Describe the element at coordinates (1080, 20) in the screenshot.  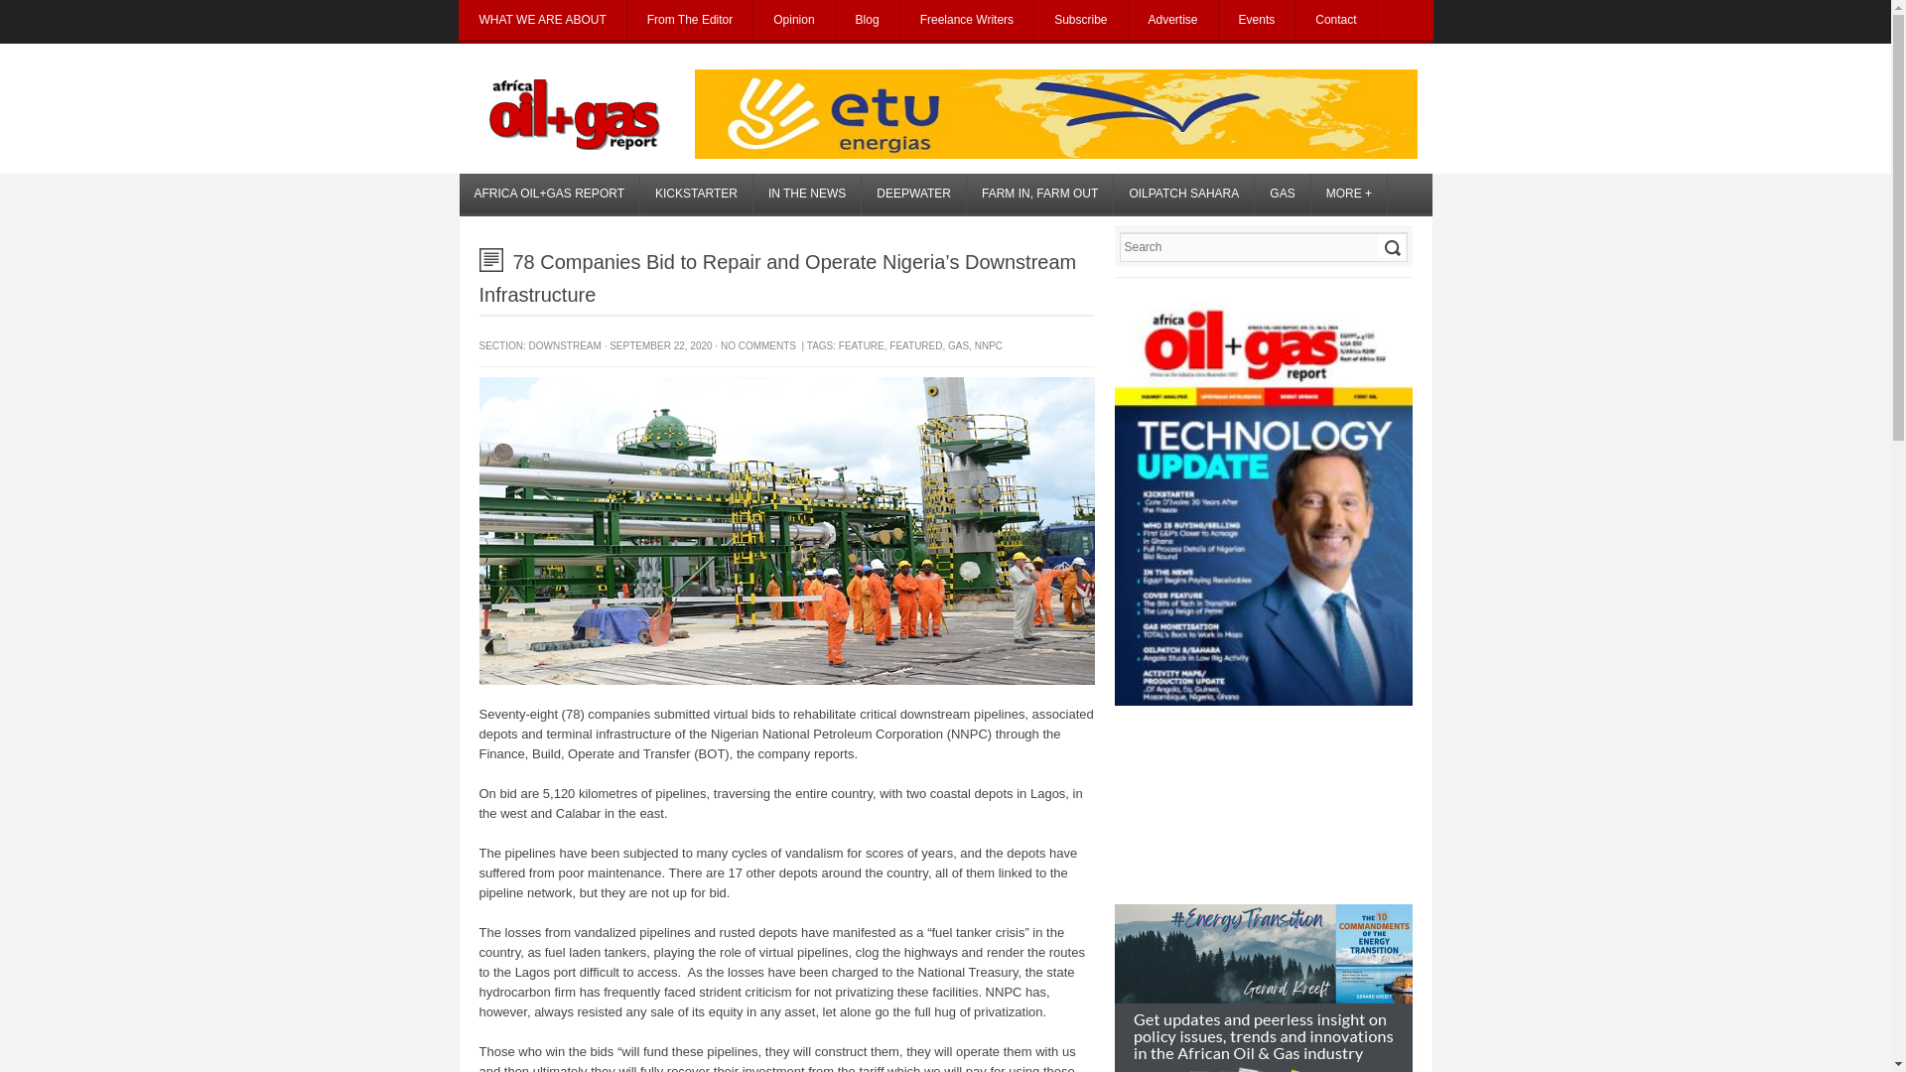
I see `Subscribe` at that location.